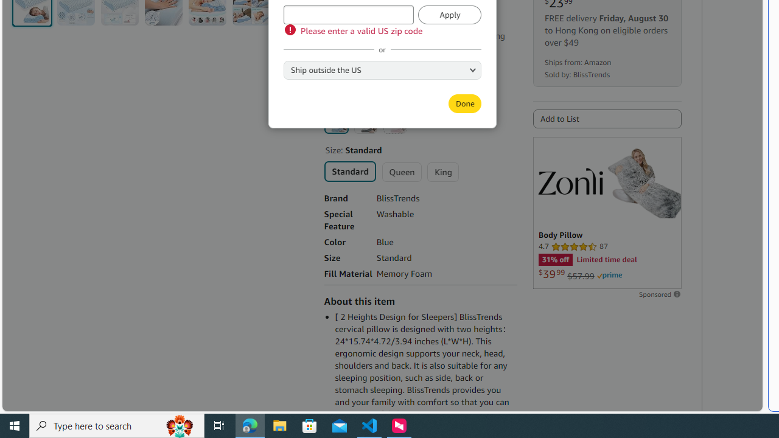 Image resolution: width=779 pixels, height=438 pixels. I want to click on Sponsored ad, so click(607, 213).